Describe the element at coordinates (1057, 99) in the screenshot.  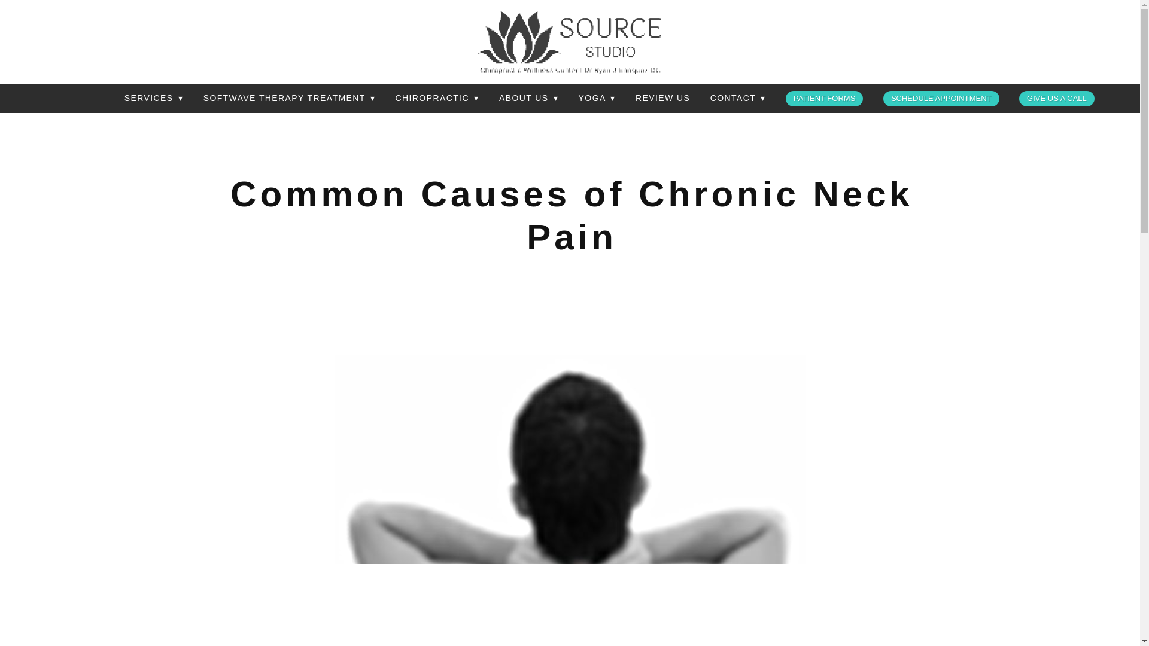
I see `GIVE US A CALL` at that location.